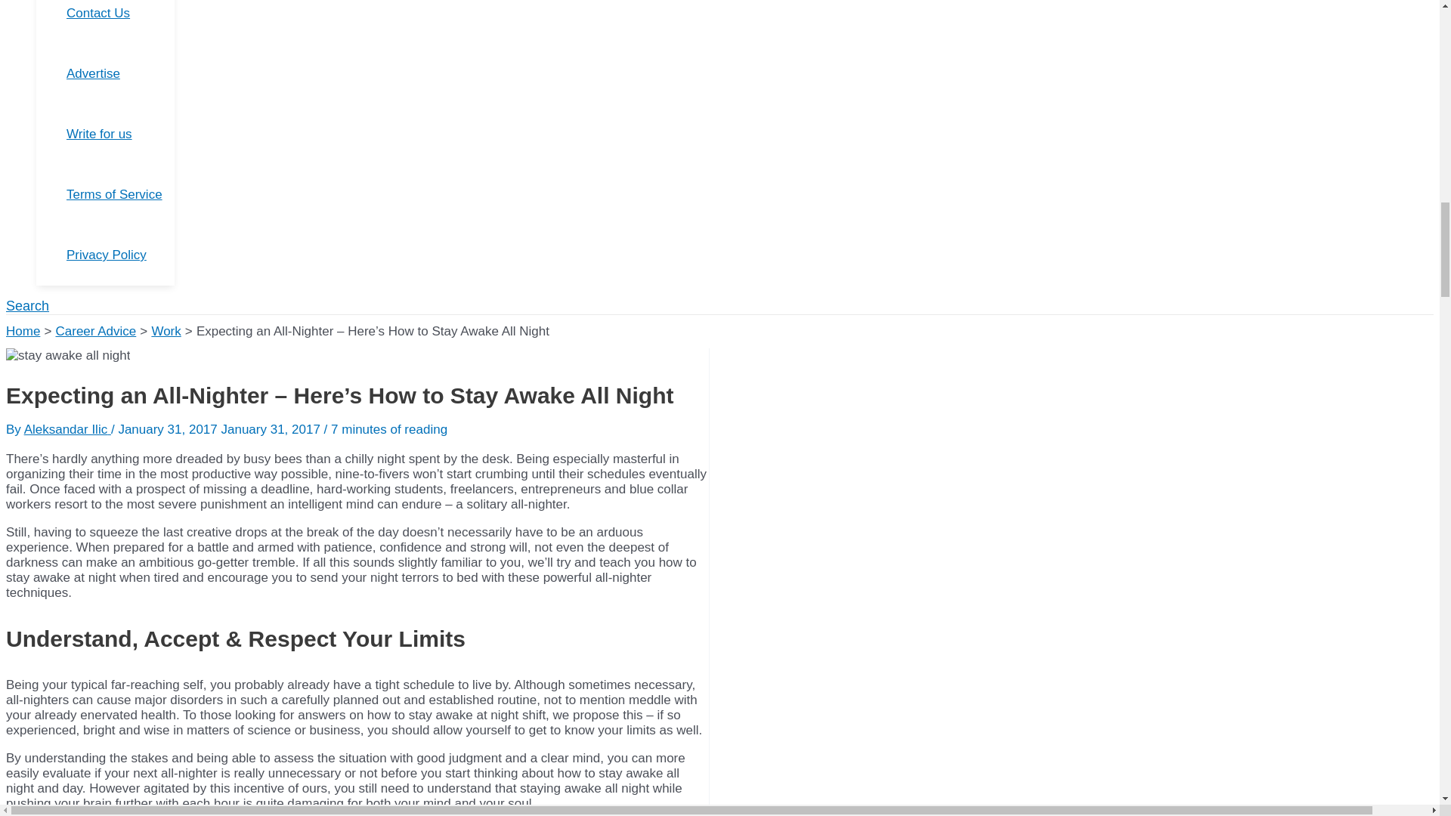  Describe the element at coordinates (120, 22) in the screenshot. I see `Contact Us` at that location.